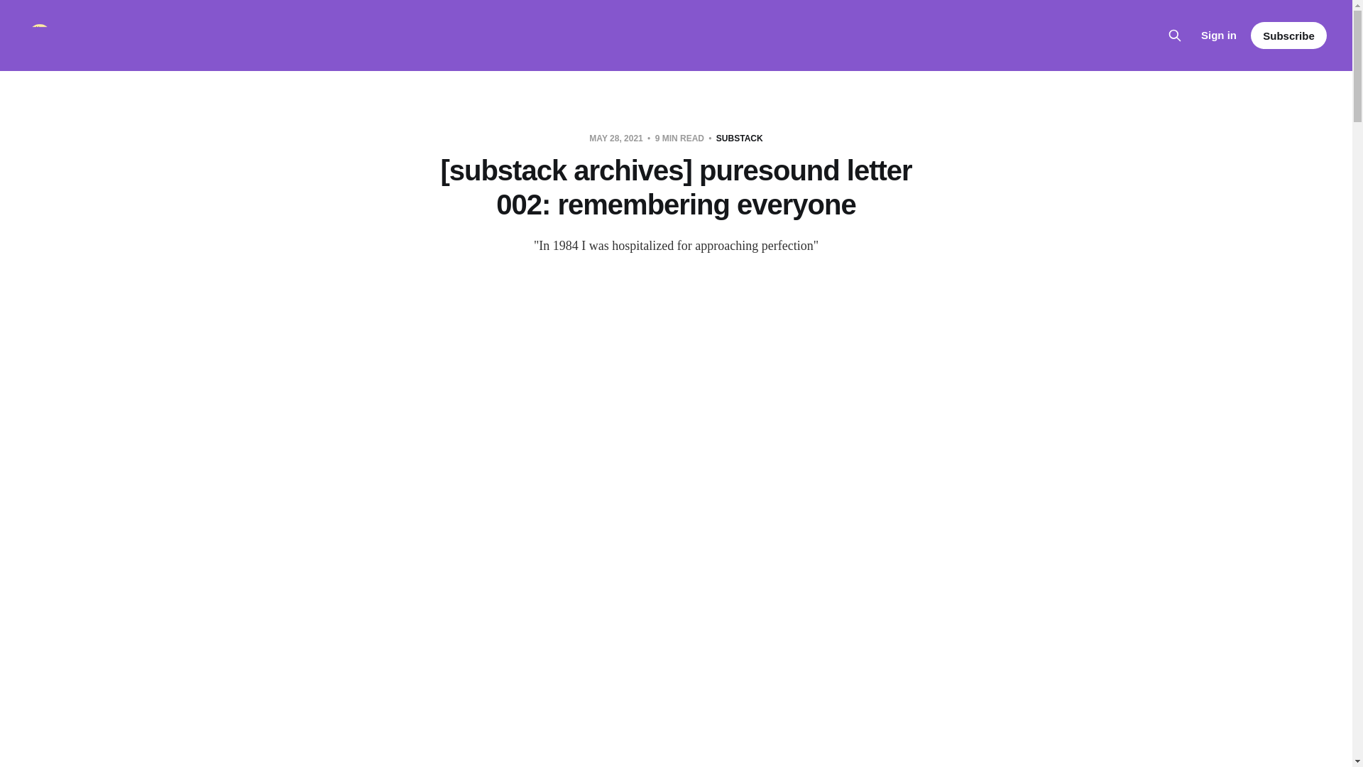  I want to click on Subscribe, so click(1288, 36).